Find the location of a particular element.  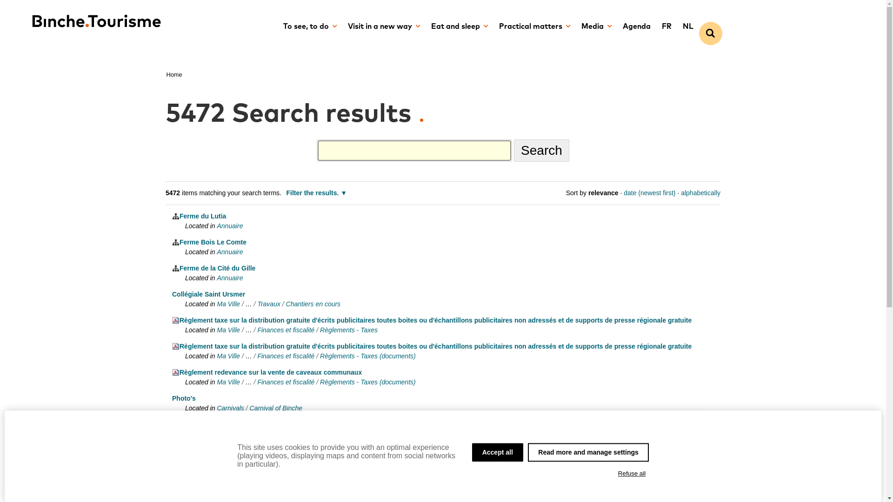

Gilles 2020 (c)Olivier Legardien DSF5811 is located at coordinates (239, 450).